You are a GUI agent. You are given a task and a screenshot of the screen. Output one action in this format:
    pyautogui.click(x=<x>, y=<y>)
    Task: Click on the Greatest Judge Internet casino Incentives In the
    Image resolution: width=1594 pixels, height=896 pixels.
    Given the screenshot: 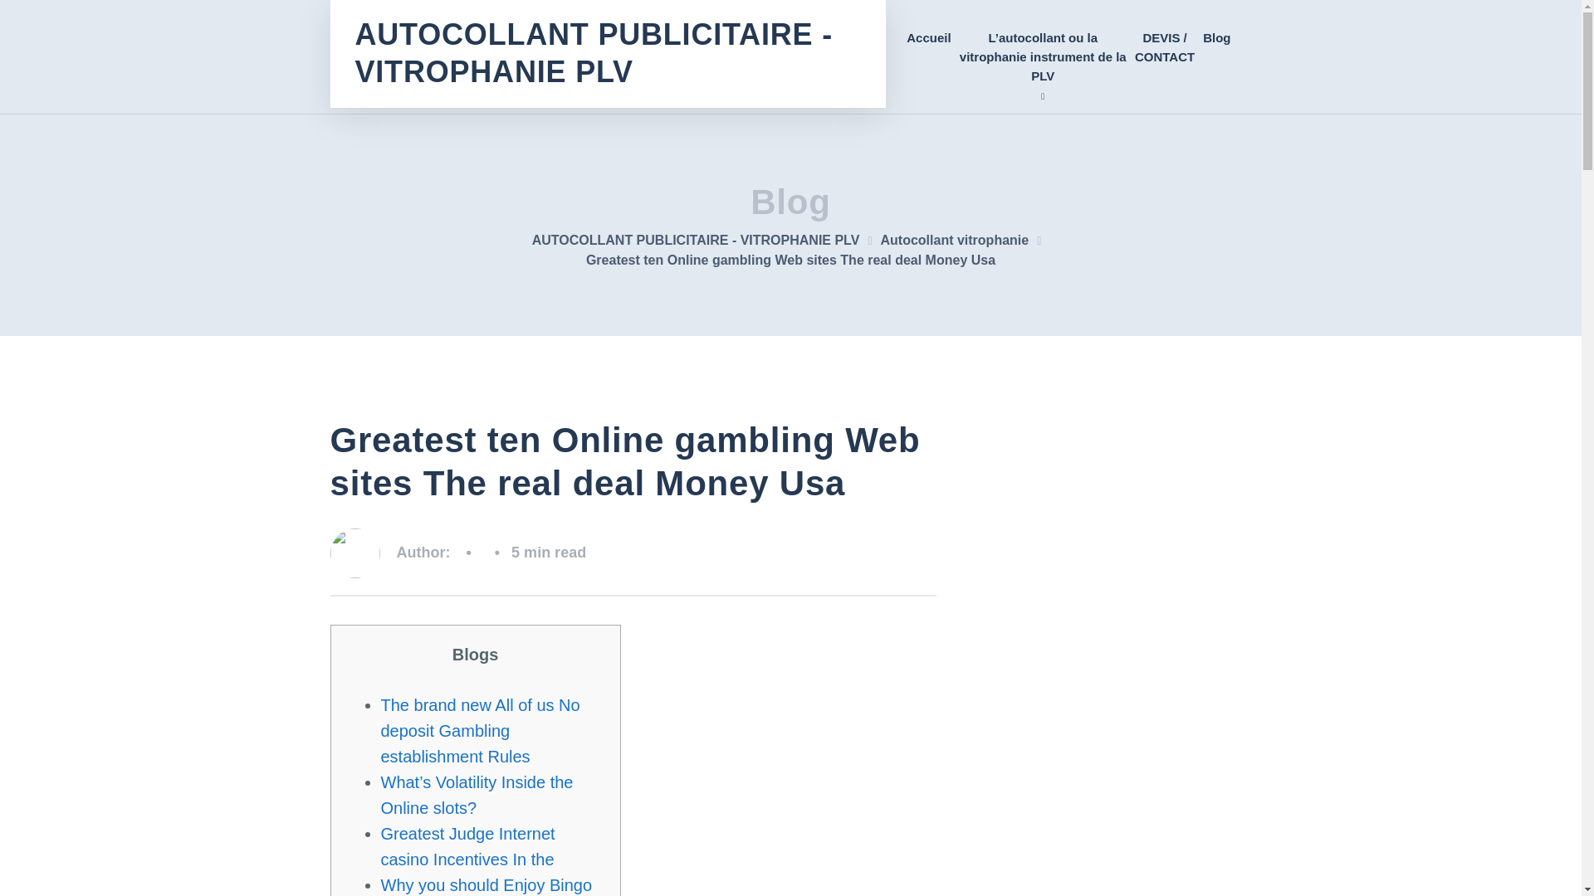 What is the action you would take?
    pyautogui.click(x=467, y=846)
    